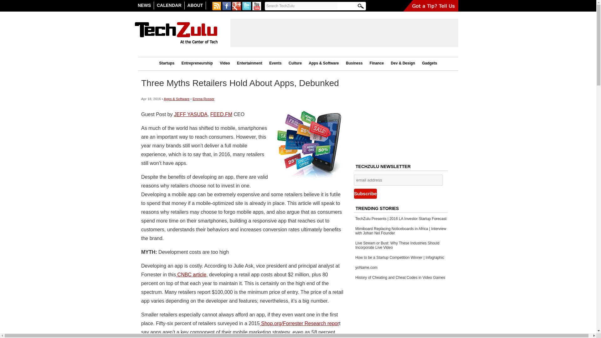 This screenshot has width=601, height=338. I want to click on Advertisement, so click(401, 117).